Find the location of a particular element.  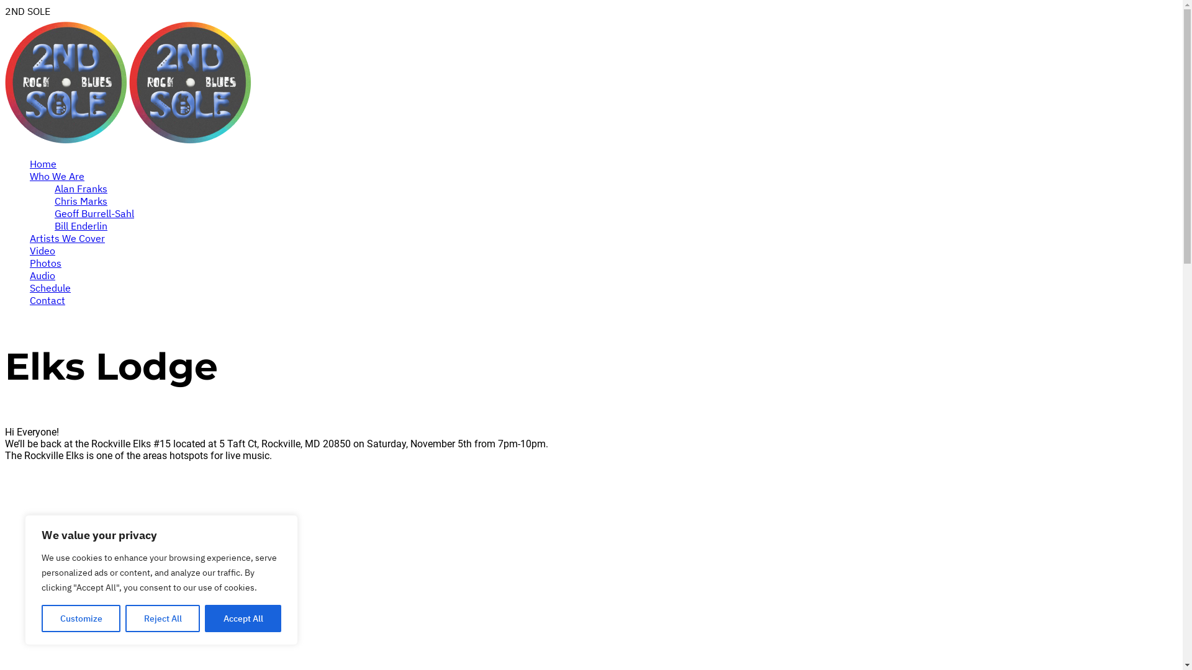

Alan Franks is located at coordinates (81, 189).